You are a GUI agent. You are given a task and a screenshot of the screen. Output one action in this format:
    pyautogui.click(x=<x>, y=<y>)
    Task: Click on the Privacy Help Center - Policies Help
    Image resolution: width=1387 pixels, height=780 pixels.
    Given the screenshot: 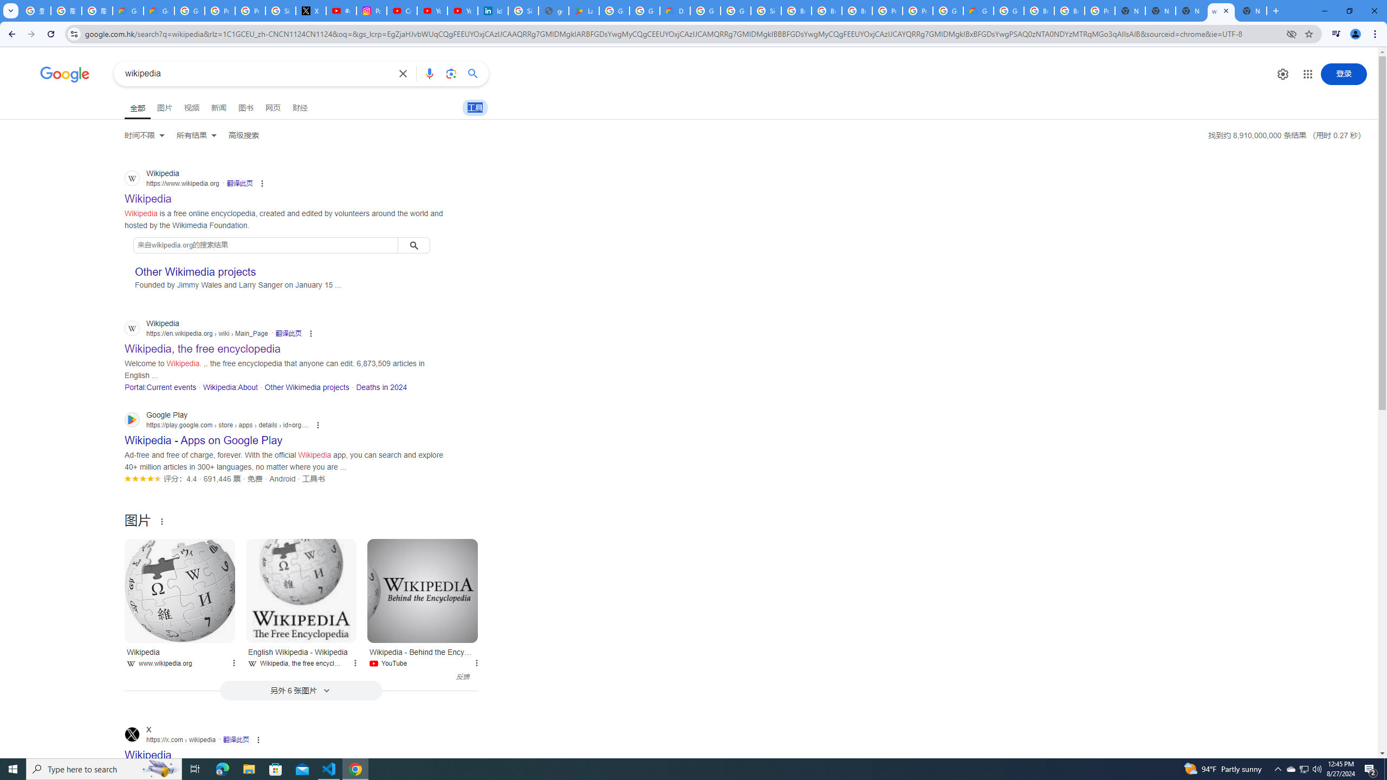 What is the action you would take?
    pyautogui.click(x=219, y=11)
    